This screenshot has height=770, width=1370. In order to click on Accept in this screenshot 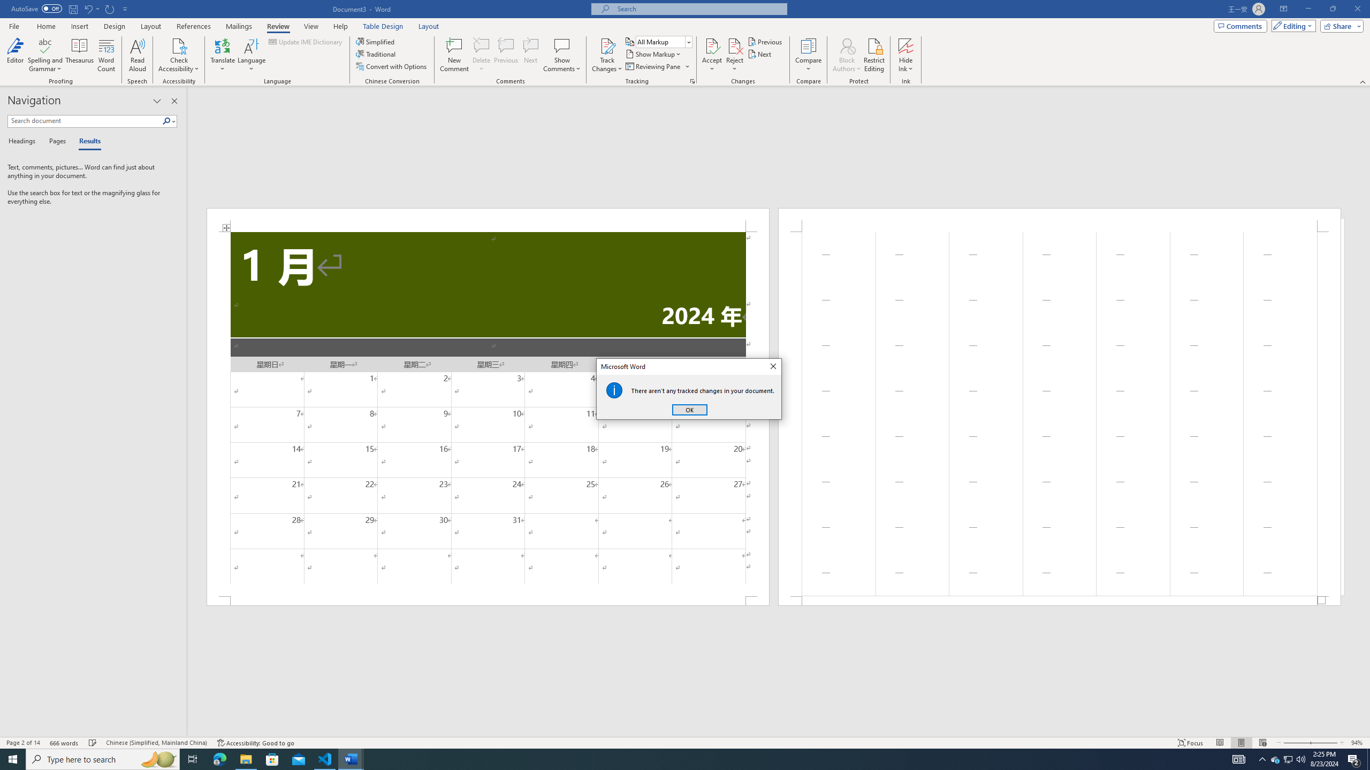, I will do `click(712, 55)`.